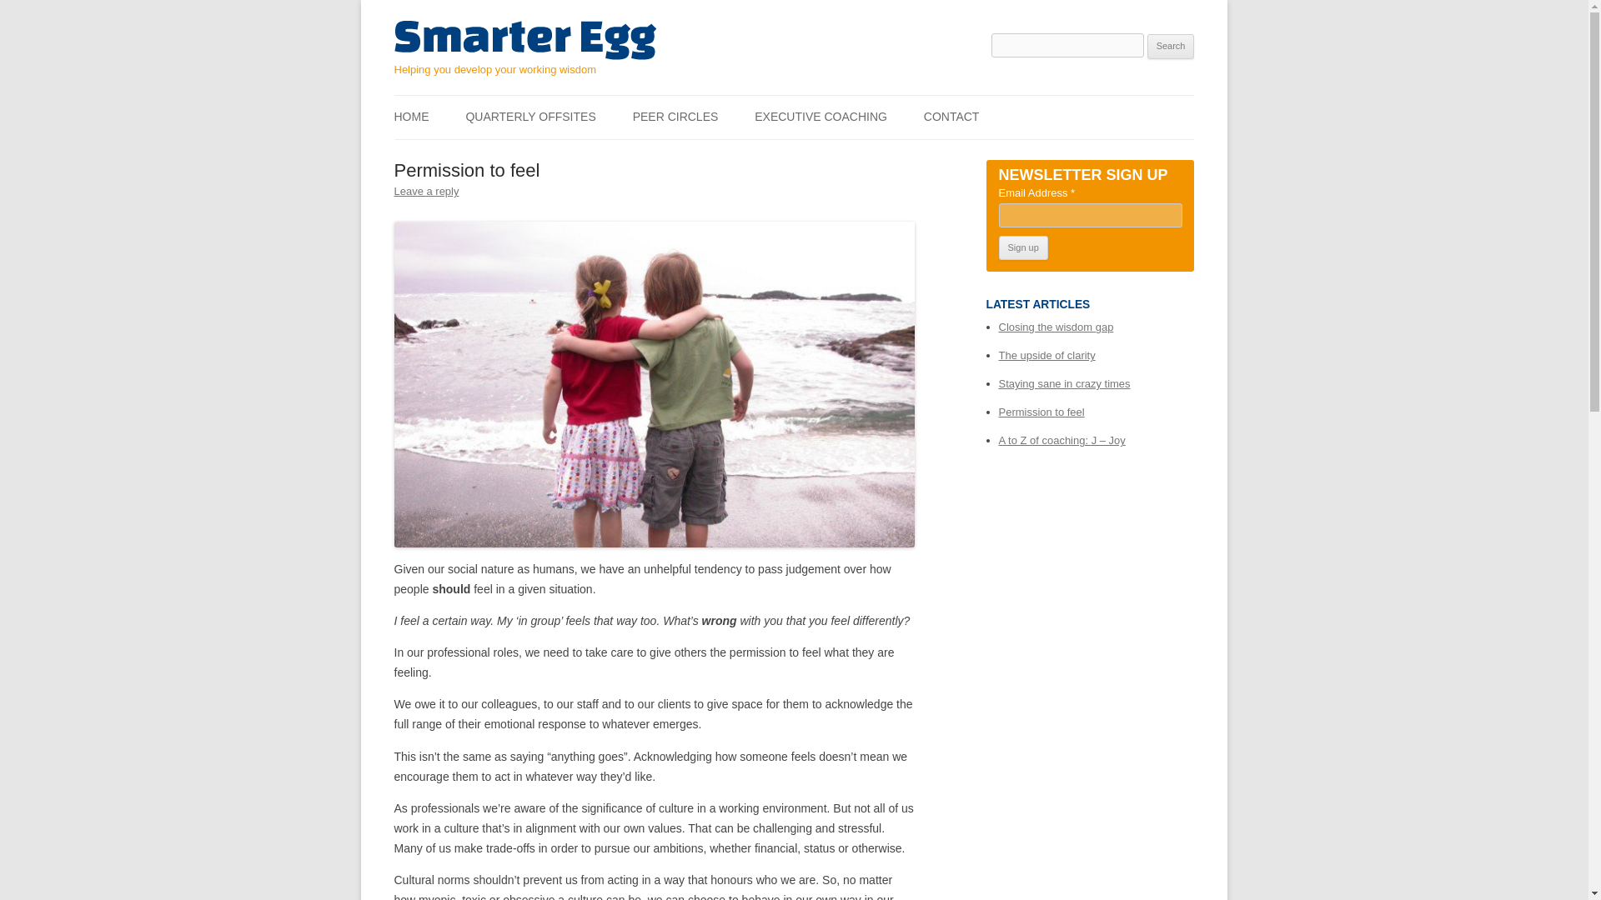 This screenshot has height=900, width=1601. Describe the element at coordinates (951, 117) in the screenshot. I see `CONTACT` at that location.